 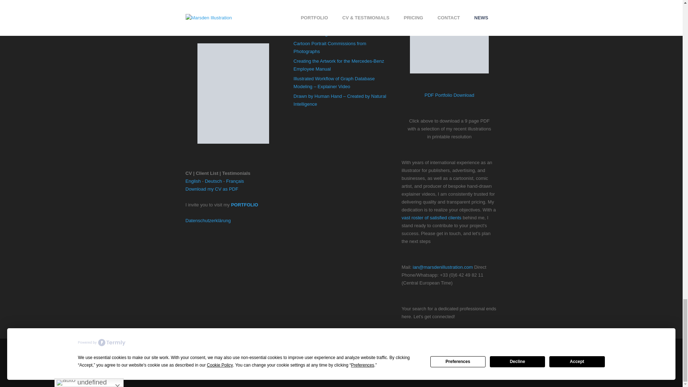 I want to click on Pinterest, so click(x=427, y=349).